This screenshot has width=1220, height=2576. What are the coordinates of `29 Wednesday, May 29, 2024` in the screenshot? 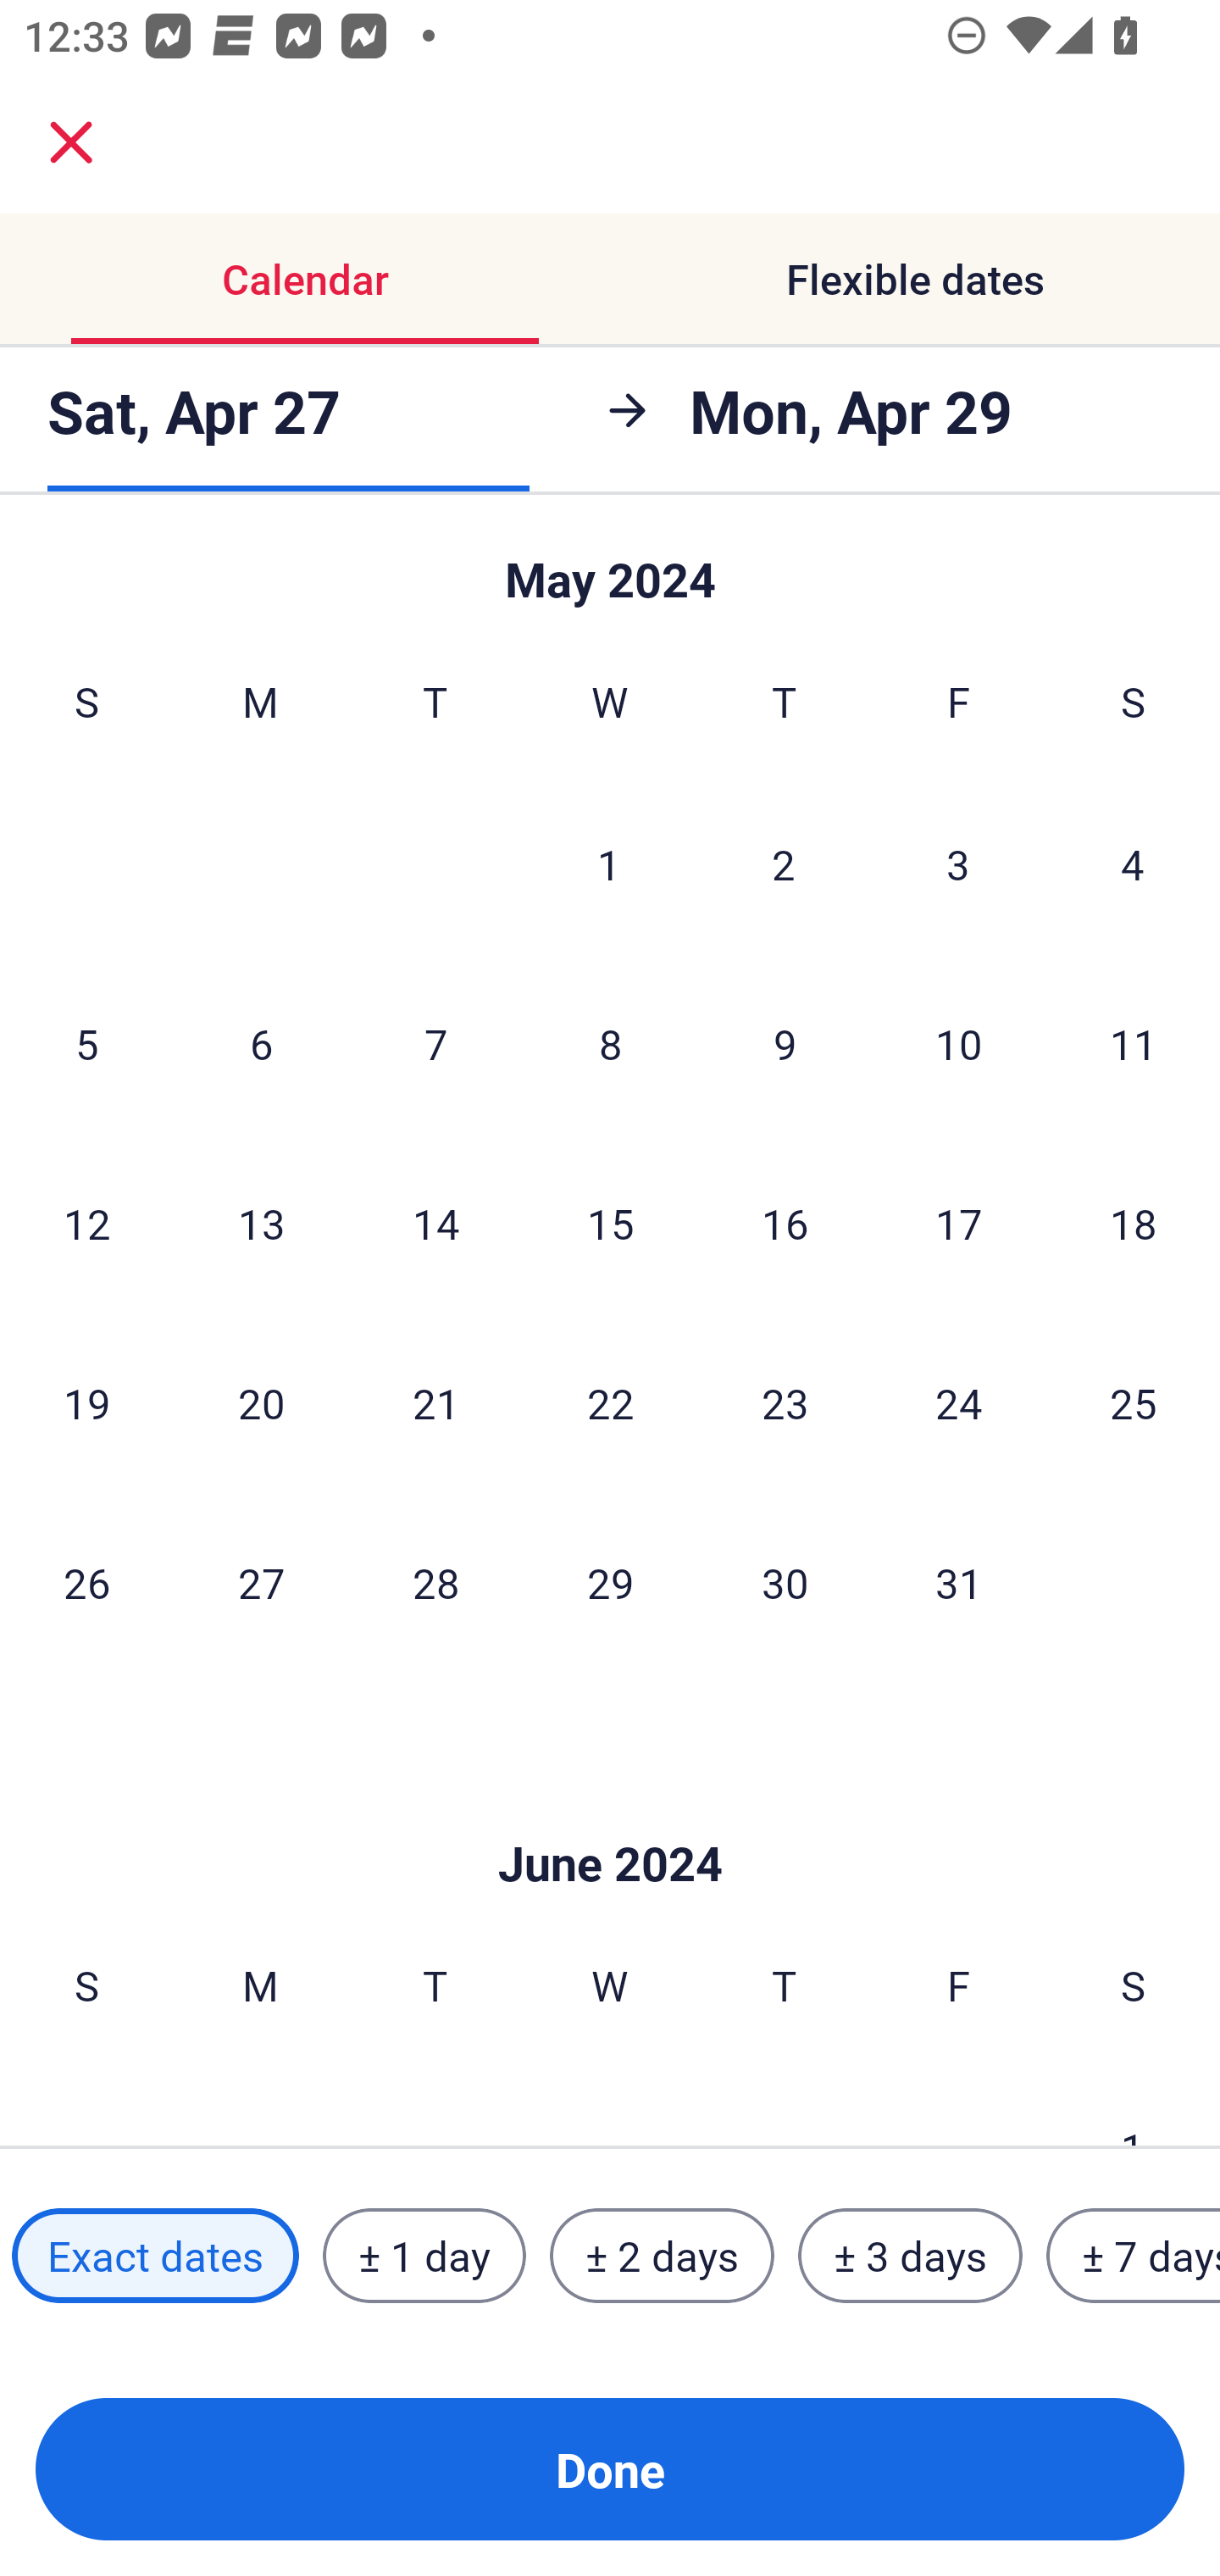 It's located at (610, 1583).